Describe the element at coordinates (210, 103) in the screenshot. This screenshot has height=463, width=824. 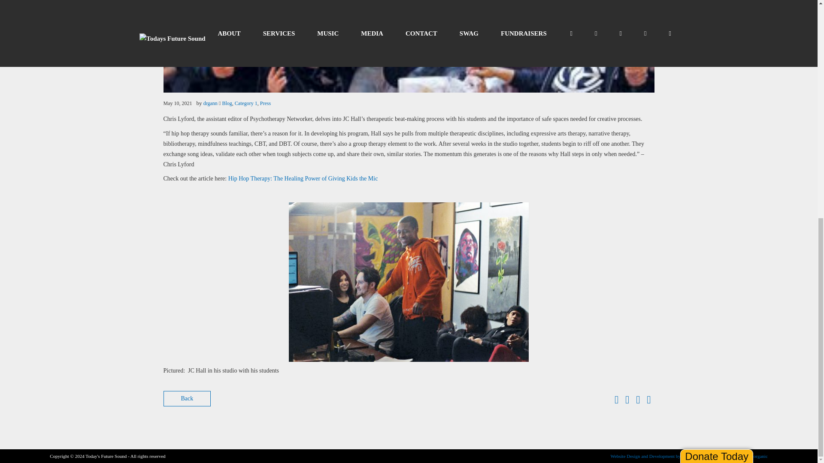
I see `drgann` at that location.